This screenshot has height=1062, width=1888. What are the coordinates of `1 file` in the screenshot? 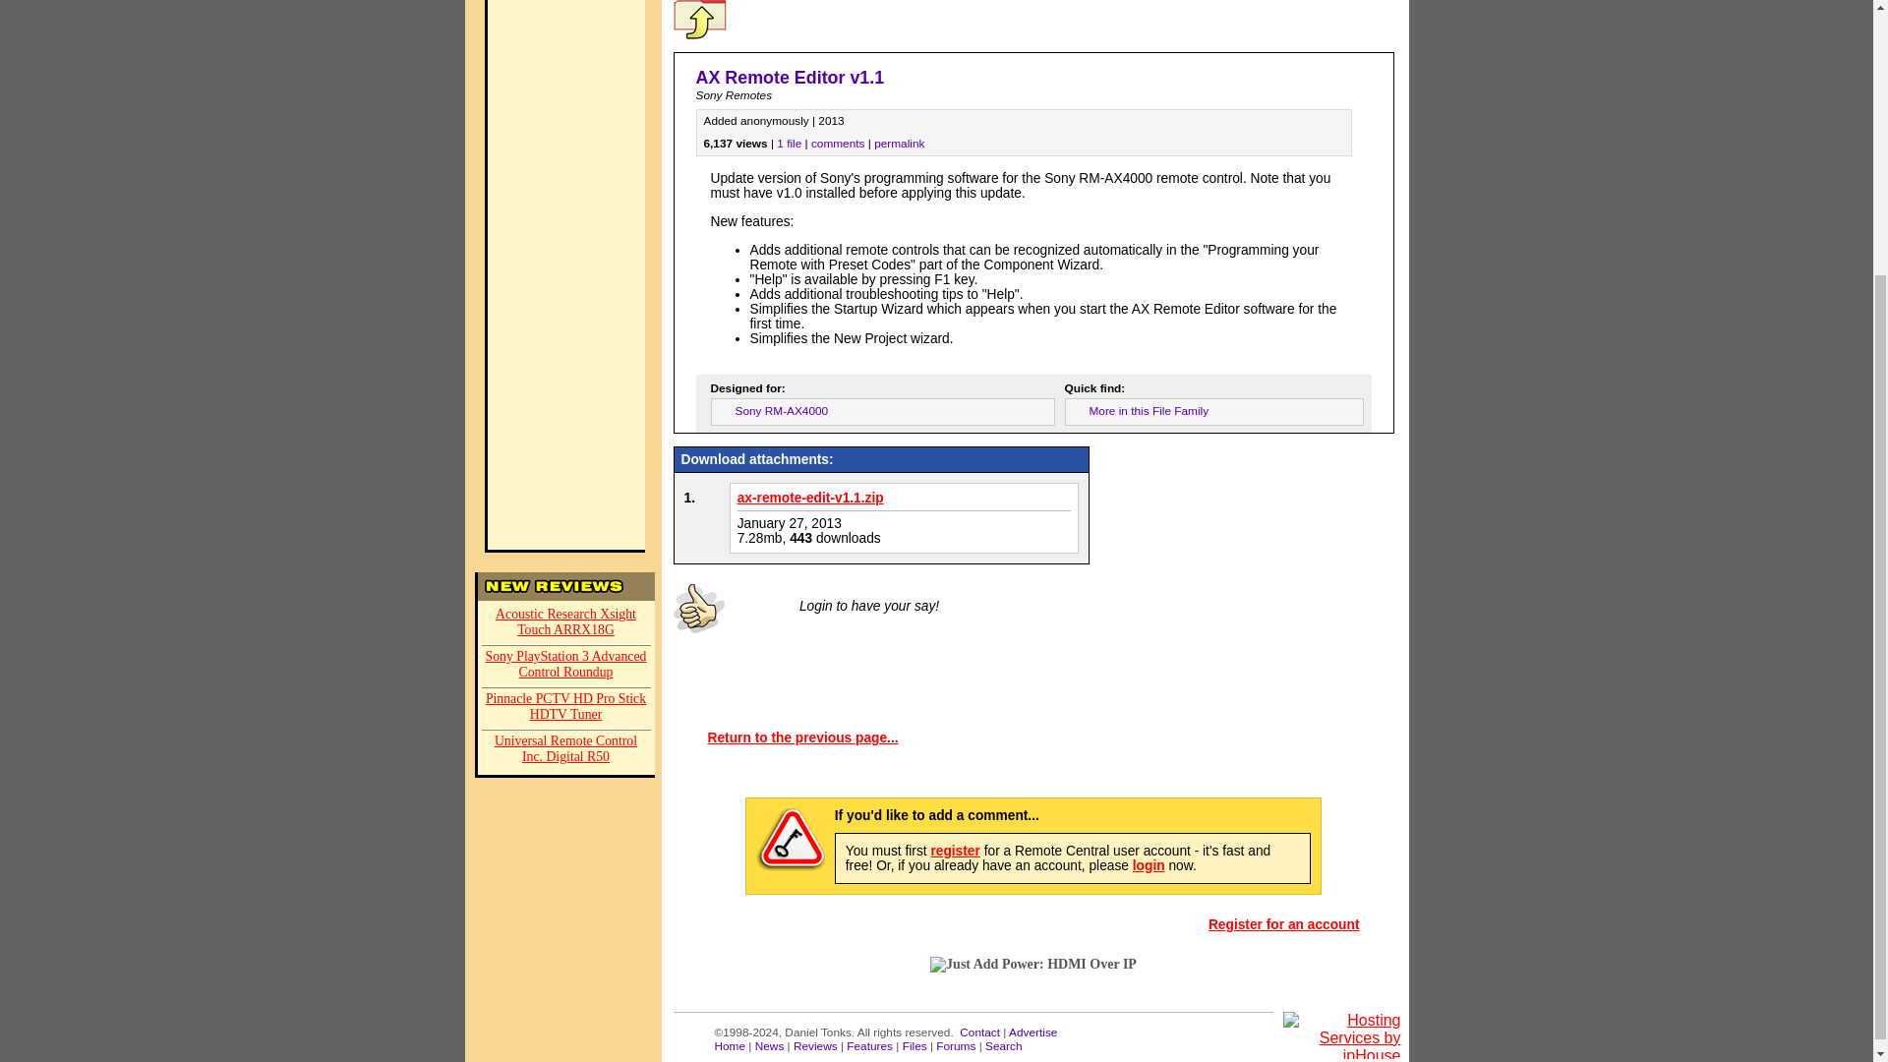 It's located at (789, 144).